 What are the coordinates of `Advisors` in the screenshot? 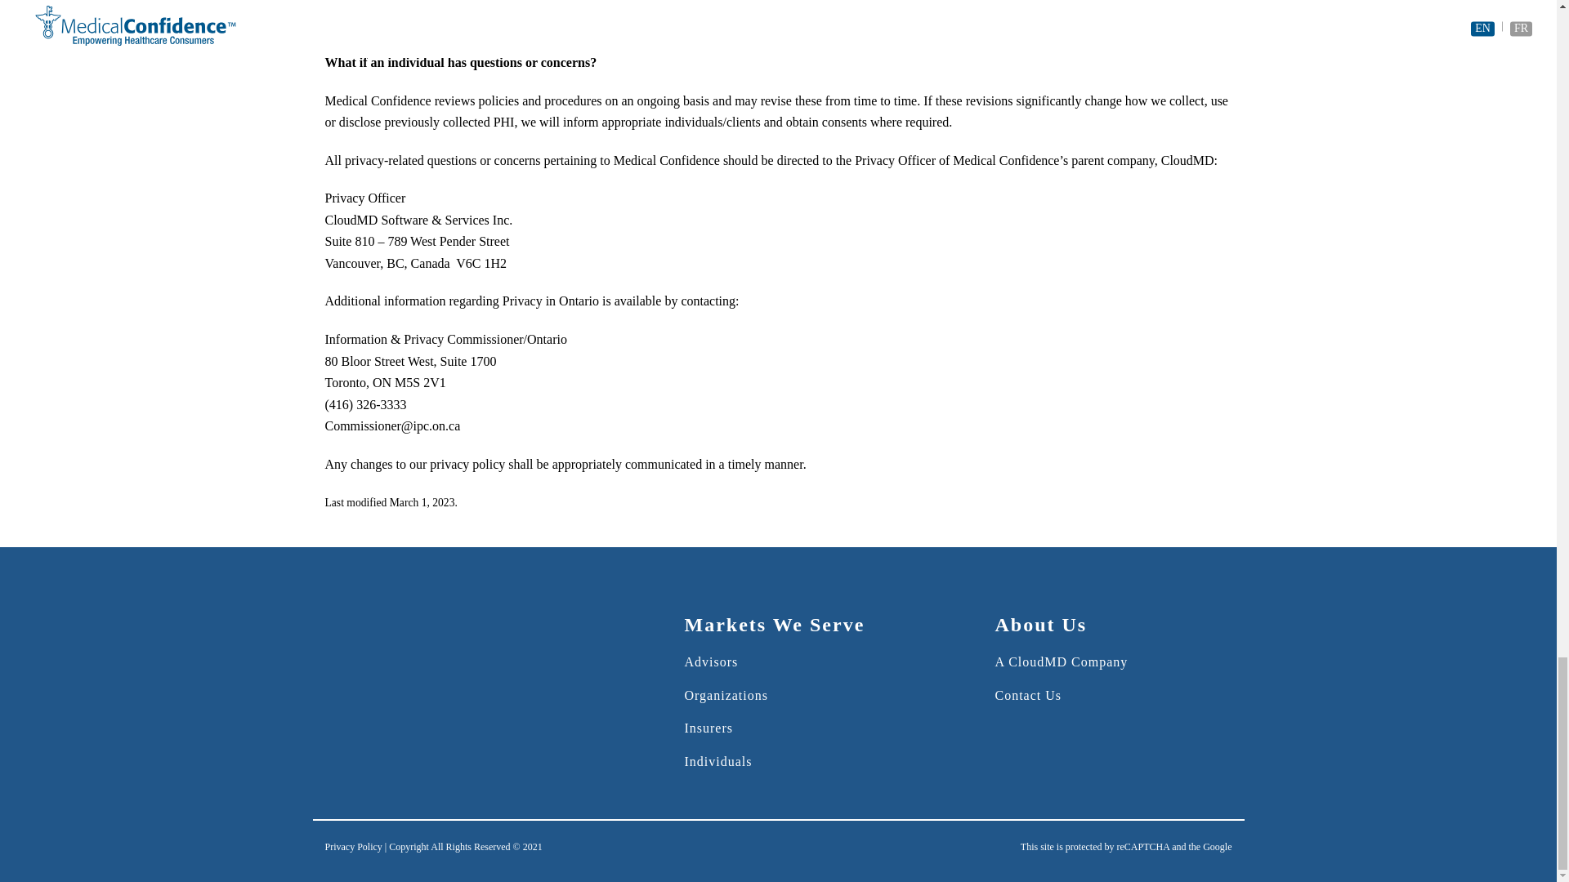 It's located at (711, 661).